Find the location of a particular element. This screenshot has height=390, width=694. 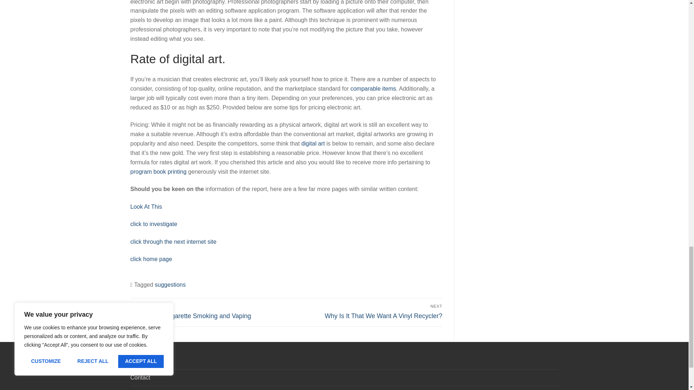

comparable items is located at coordinates (146, 207).